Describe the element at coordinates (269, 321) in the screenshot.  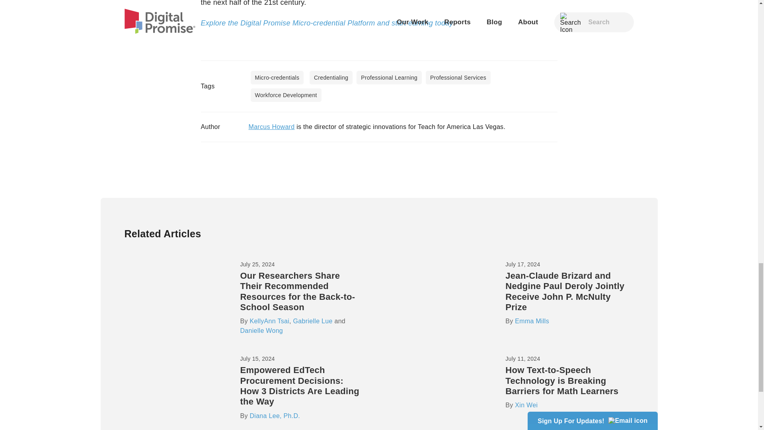
I see `KellyAnn Tsai` at that location.